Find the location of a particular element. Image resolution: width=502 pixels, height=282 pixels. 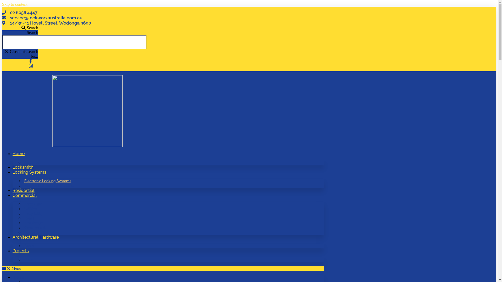

Electronic Locking Systems is located at coordinates (48, 181).